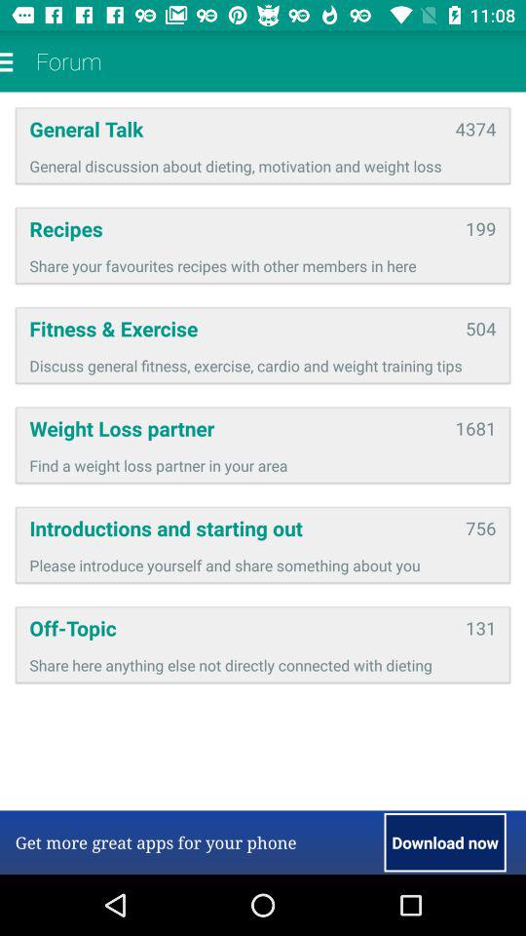 The height and width of the screenshot is (936, 526). Describe the element at coordinates (263, 265) in the screenshot. I see `open the share your favourites icon` at that location.